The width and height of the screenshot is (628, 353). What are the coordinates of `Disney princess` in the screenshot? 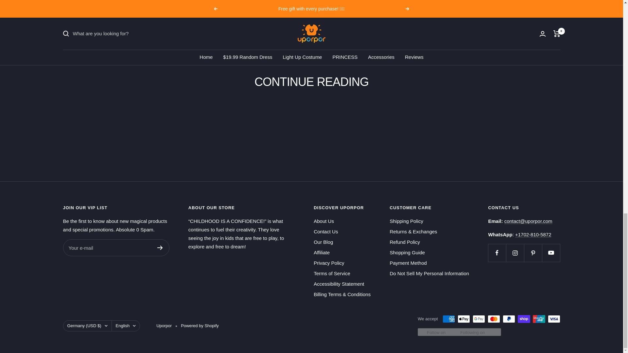 It's located at (328, 11).